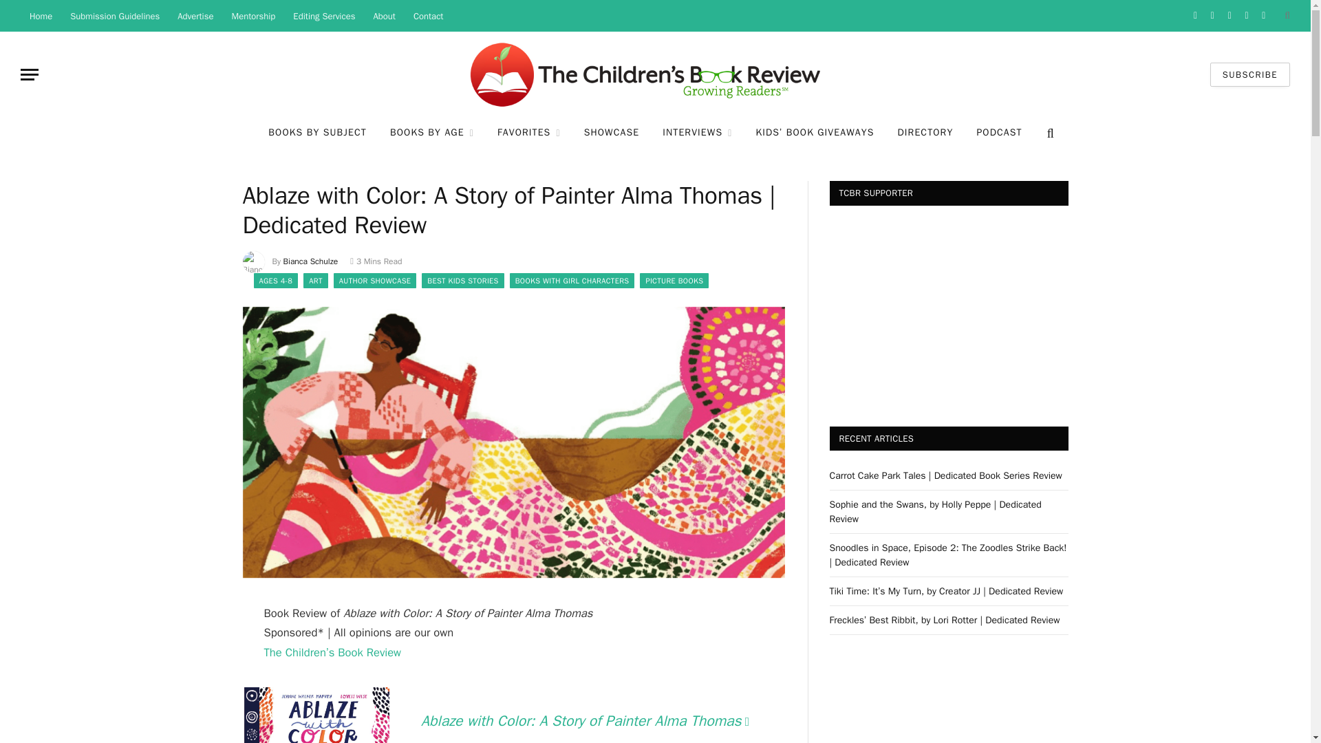 The height and width of the screenshot is (743, 1321). What do you see at coordinates (41, 16) in the screenshot?
I see `Home` at bounding box center [41, 16].